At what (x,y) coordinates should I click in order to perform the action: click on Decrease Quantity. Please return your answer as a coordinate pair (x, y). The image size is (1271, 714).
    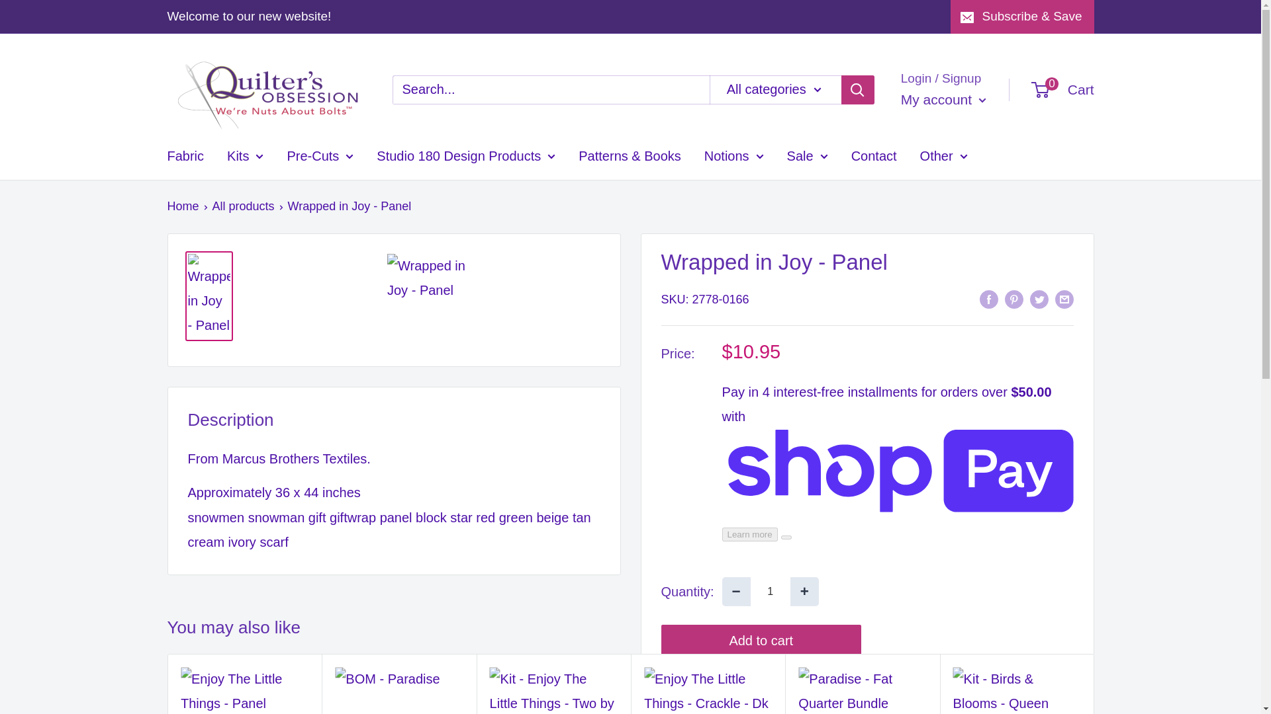
    Looking at the image, I should click on (736, 591).